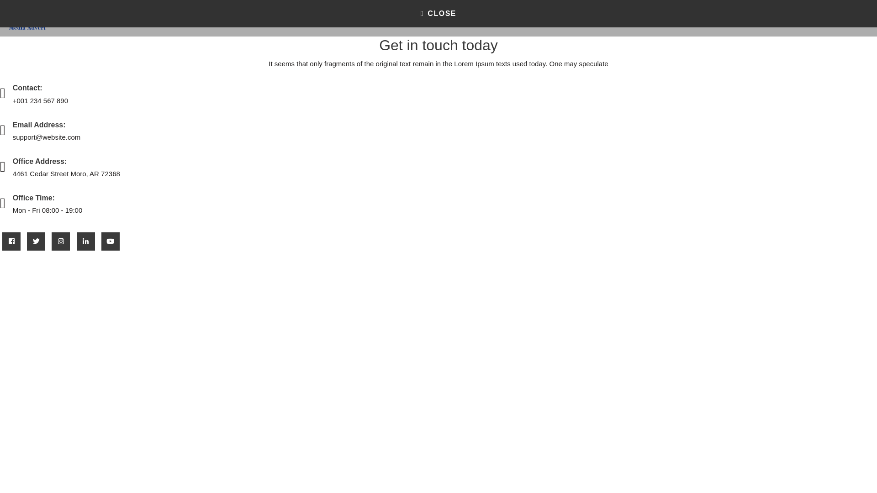  What do you see at coordinates (632, 17) in the screenshot?
I see `ABOUT US` at bounding box center [632, 17].